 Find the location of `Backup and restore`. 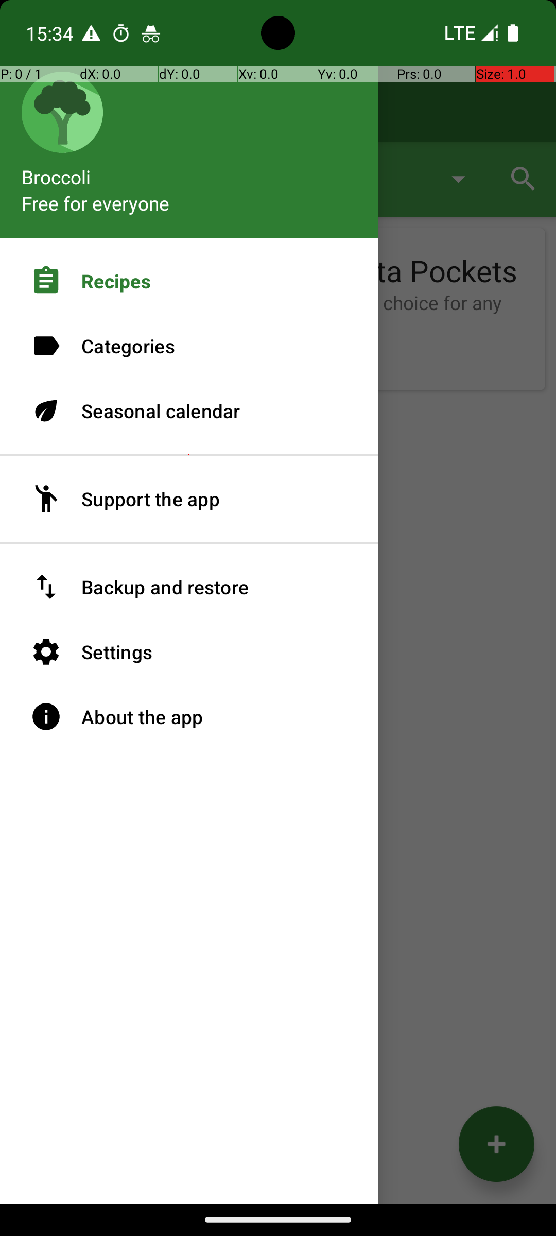

Backup and restore is located at coordinates (189, 587).